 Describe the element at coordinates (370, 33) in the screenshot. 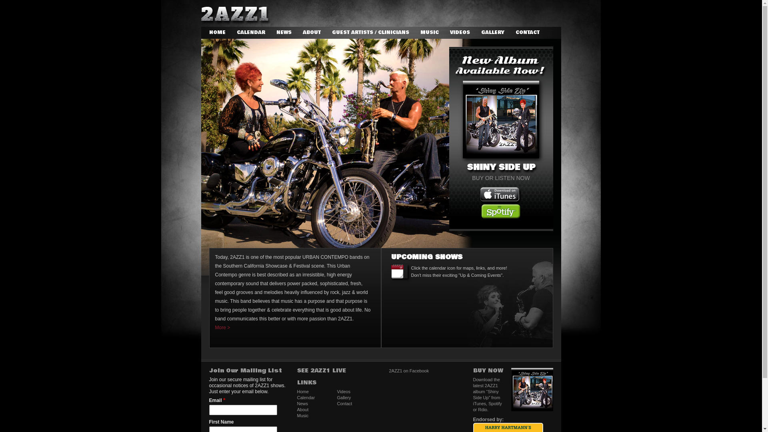

I see `GUEST ARTISTS / CLINICIANS` at that location.